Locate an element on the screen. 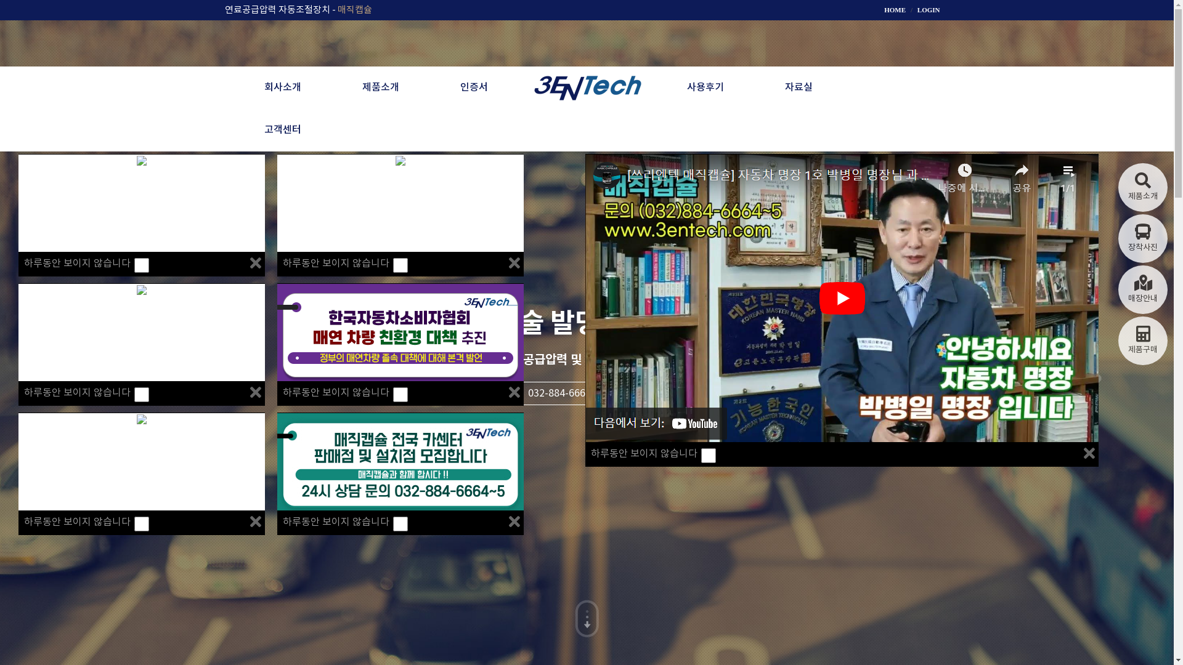 The height and width of the screenshot is (665, 1183). 1 is located at coordinates (400, 265).